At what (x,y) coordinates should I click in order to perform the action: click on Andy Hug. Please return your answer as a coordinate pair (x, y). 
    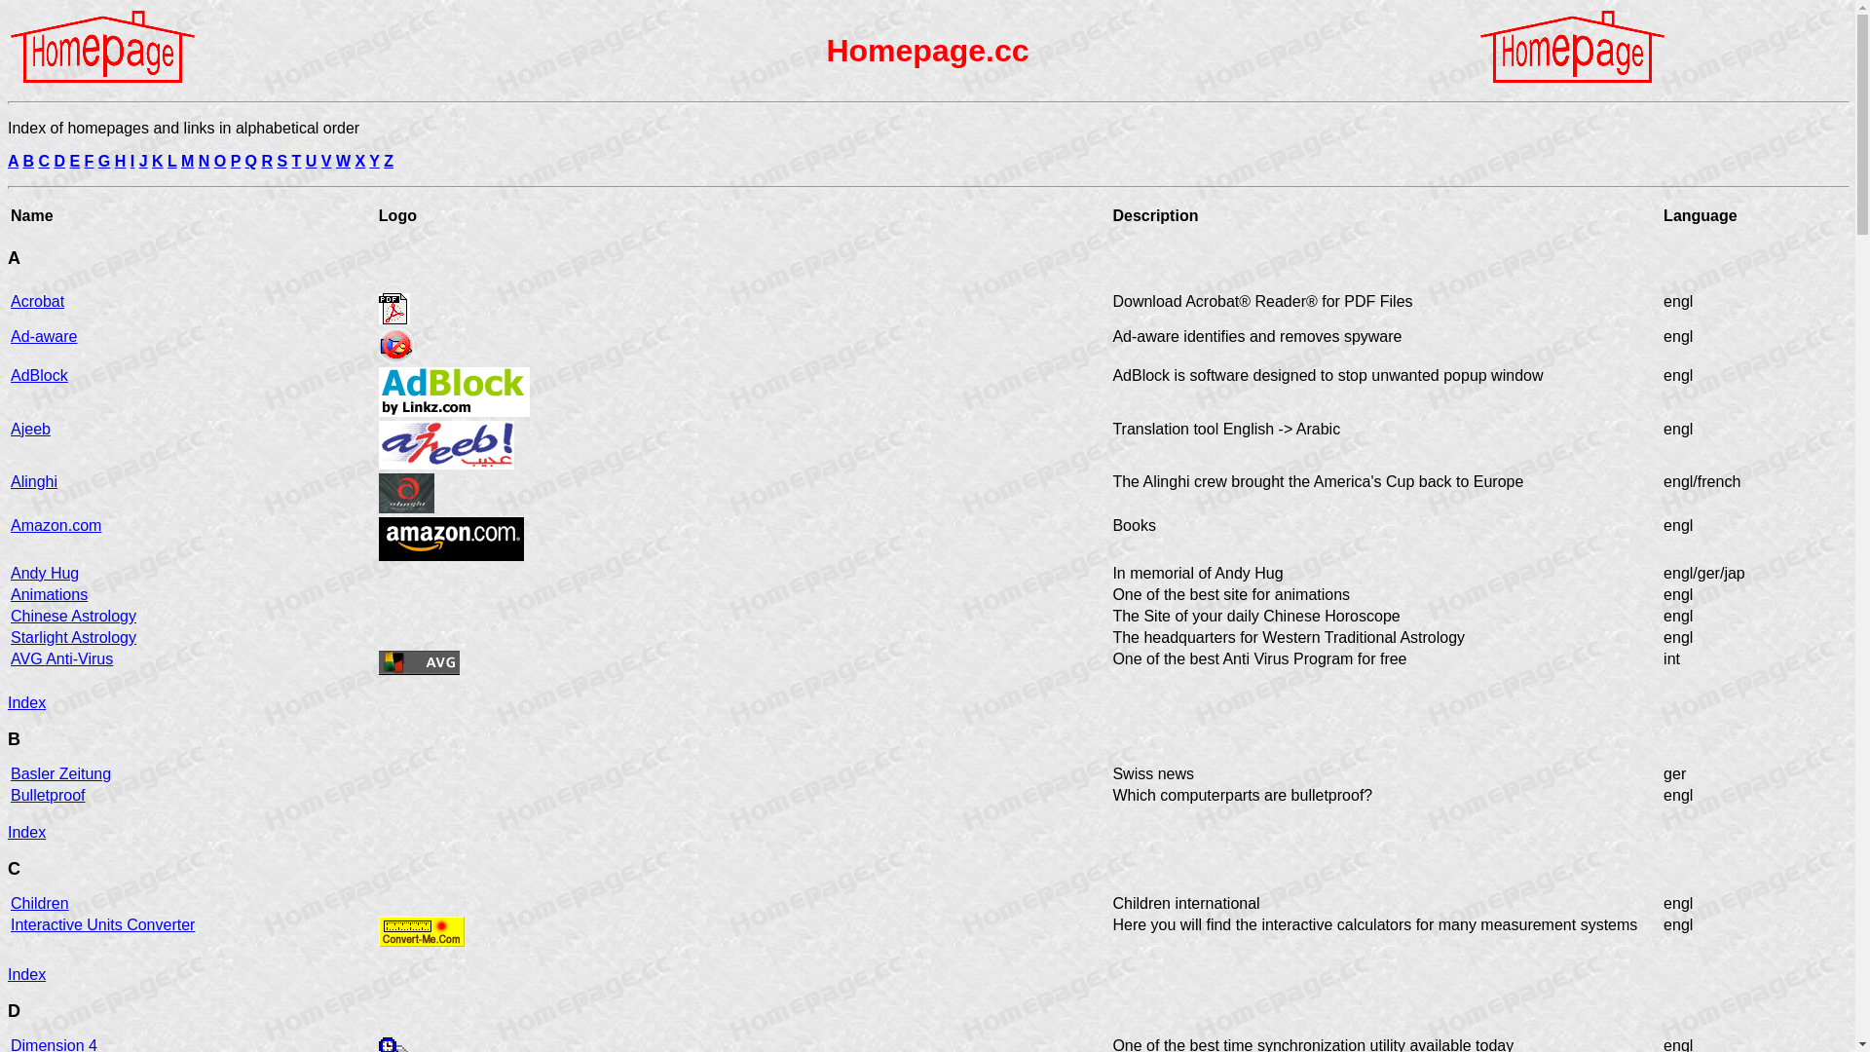
    Looking at the image, I should click on (45, 573).